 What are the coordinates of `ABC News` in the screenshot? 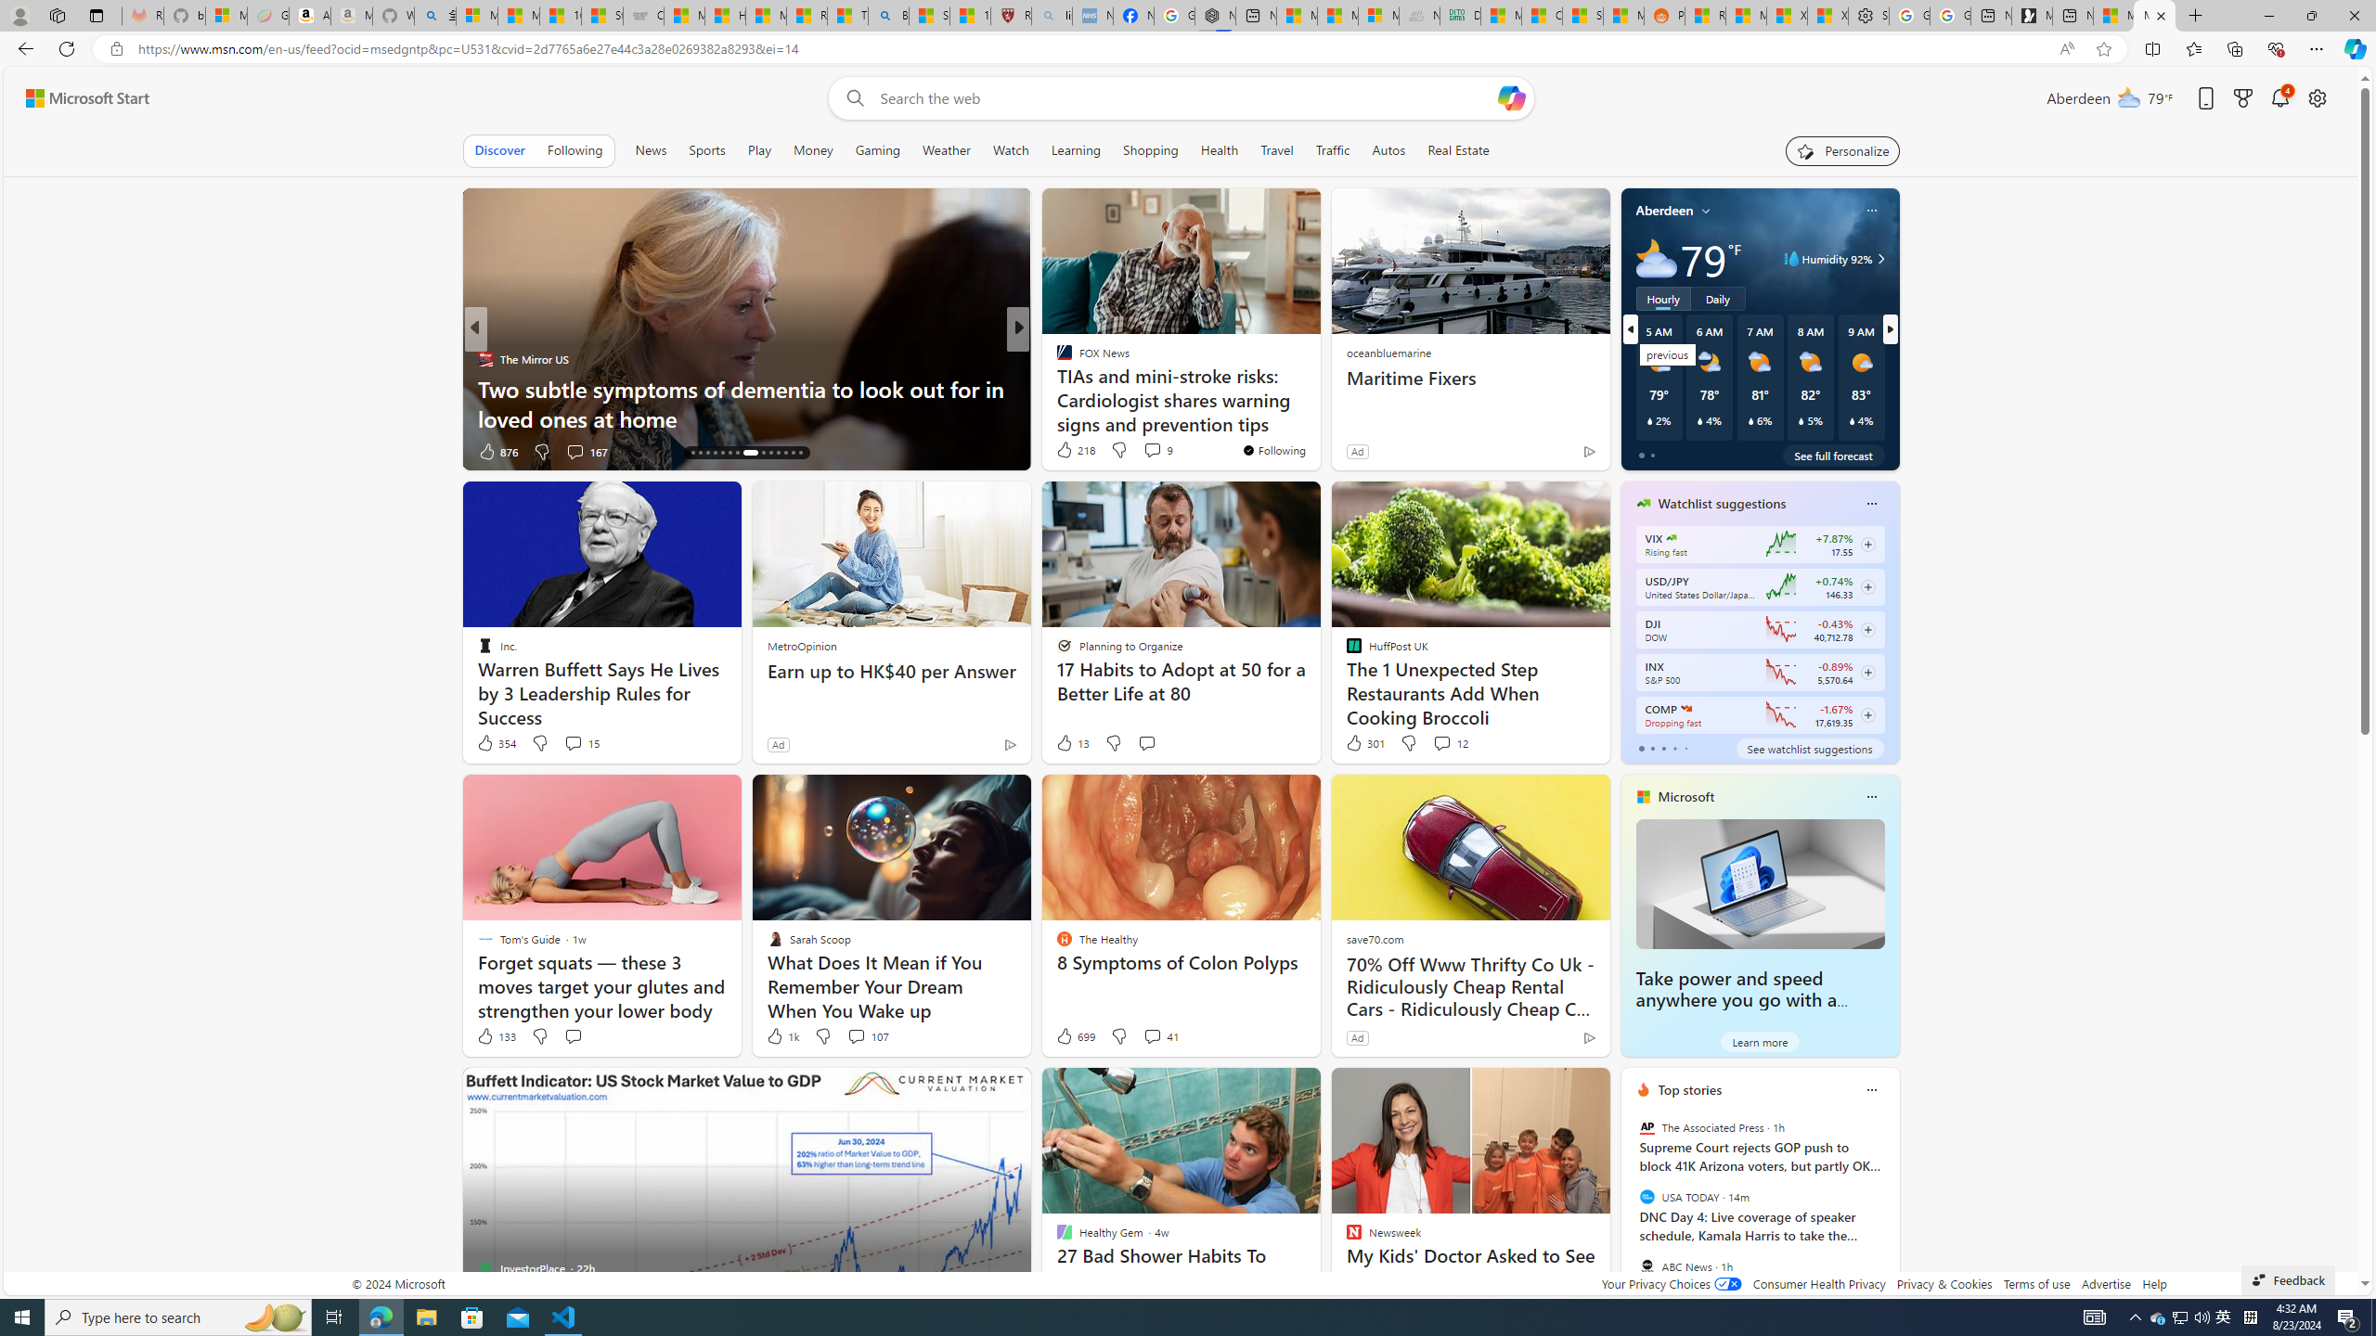 It's located at (1646, 1265).